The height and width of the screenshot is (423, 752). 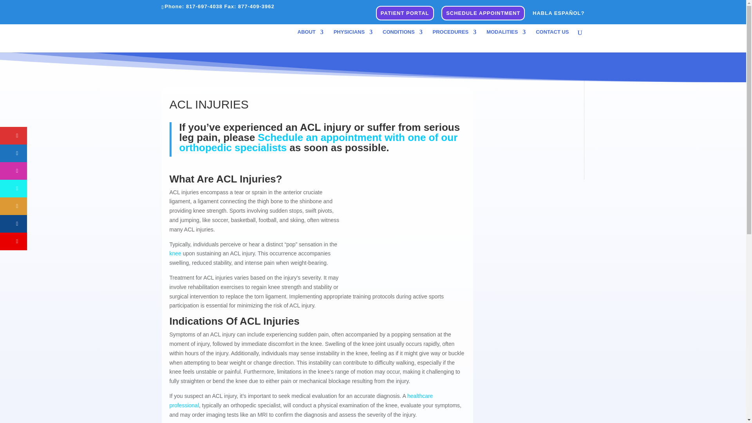 I want to click on SCHEDULE APPOINTMENT, so click(x=483, y=15).